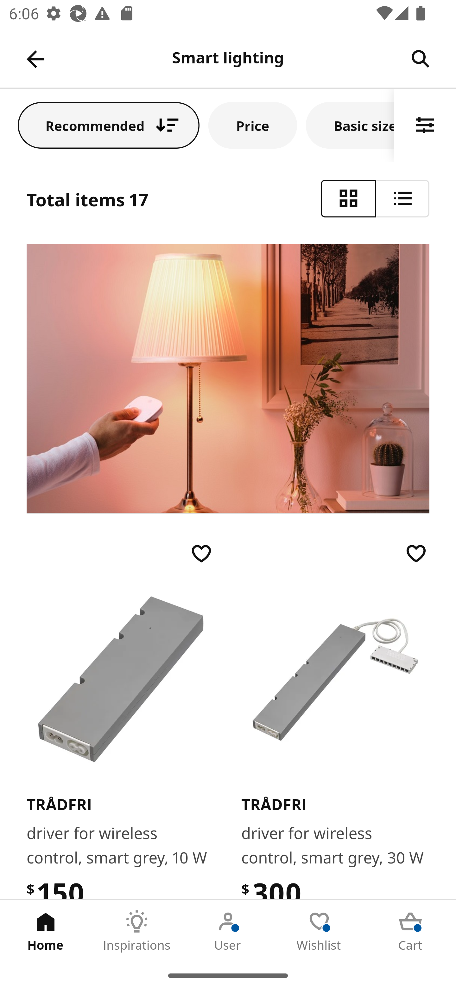 This screenshot has height=989, width=456. I want to click on Recommended, so click(109, 125).